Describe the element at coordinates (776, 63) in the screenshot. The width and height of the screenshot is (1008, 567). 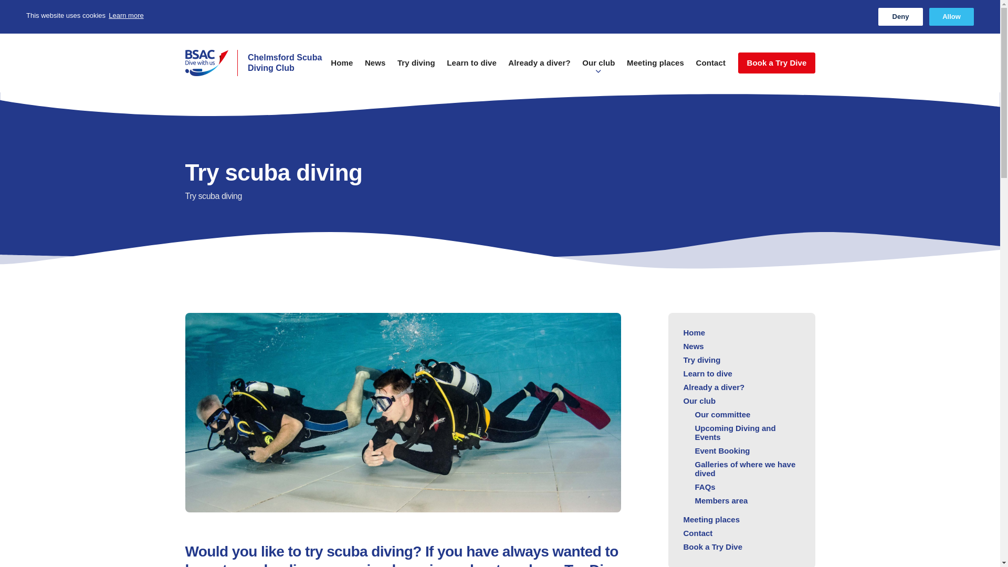
I see `Book a Try Dive` at that location.